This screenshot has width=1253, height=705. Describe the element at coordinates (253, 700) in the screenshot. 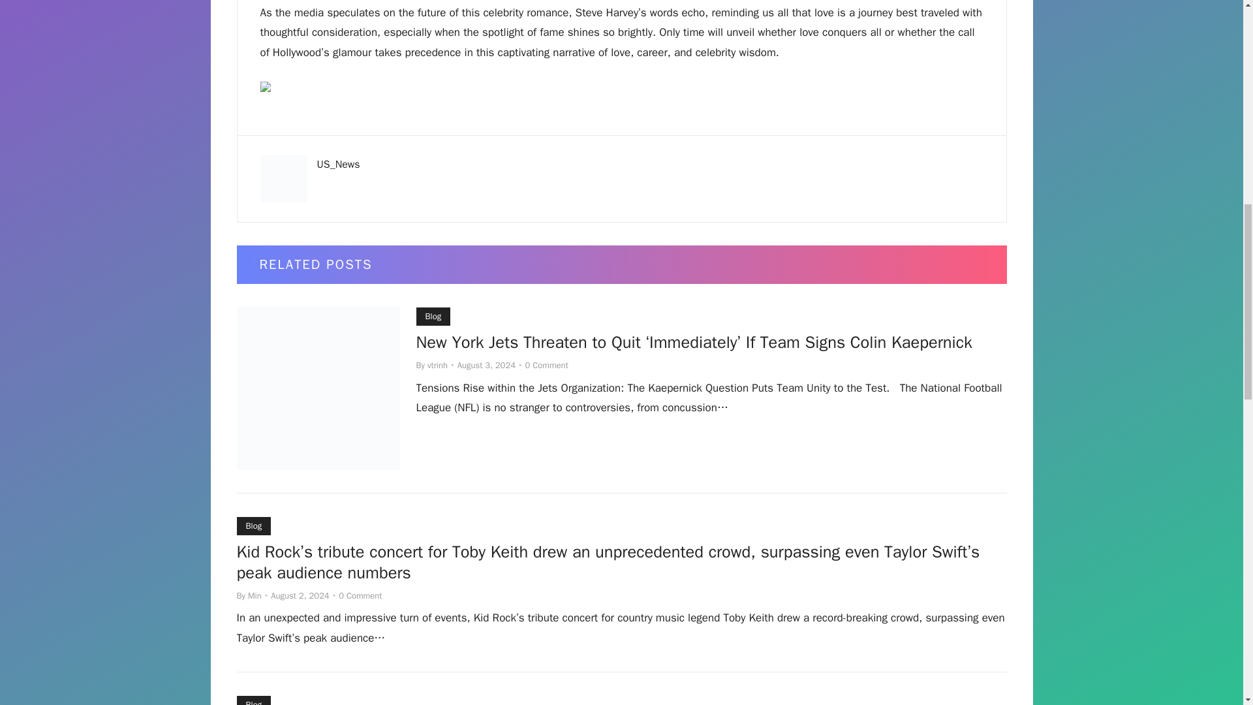

I see `Blog` at that location.